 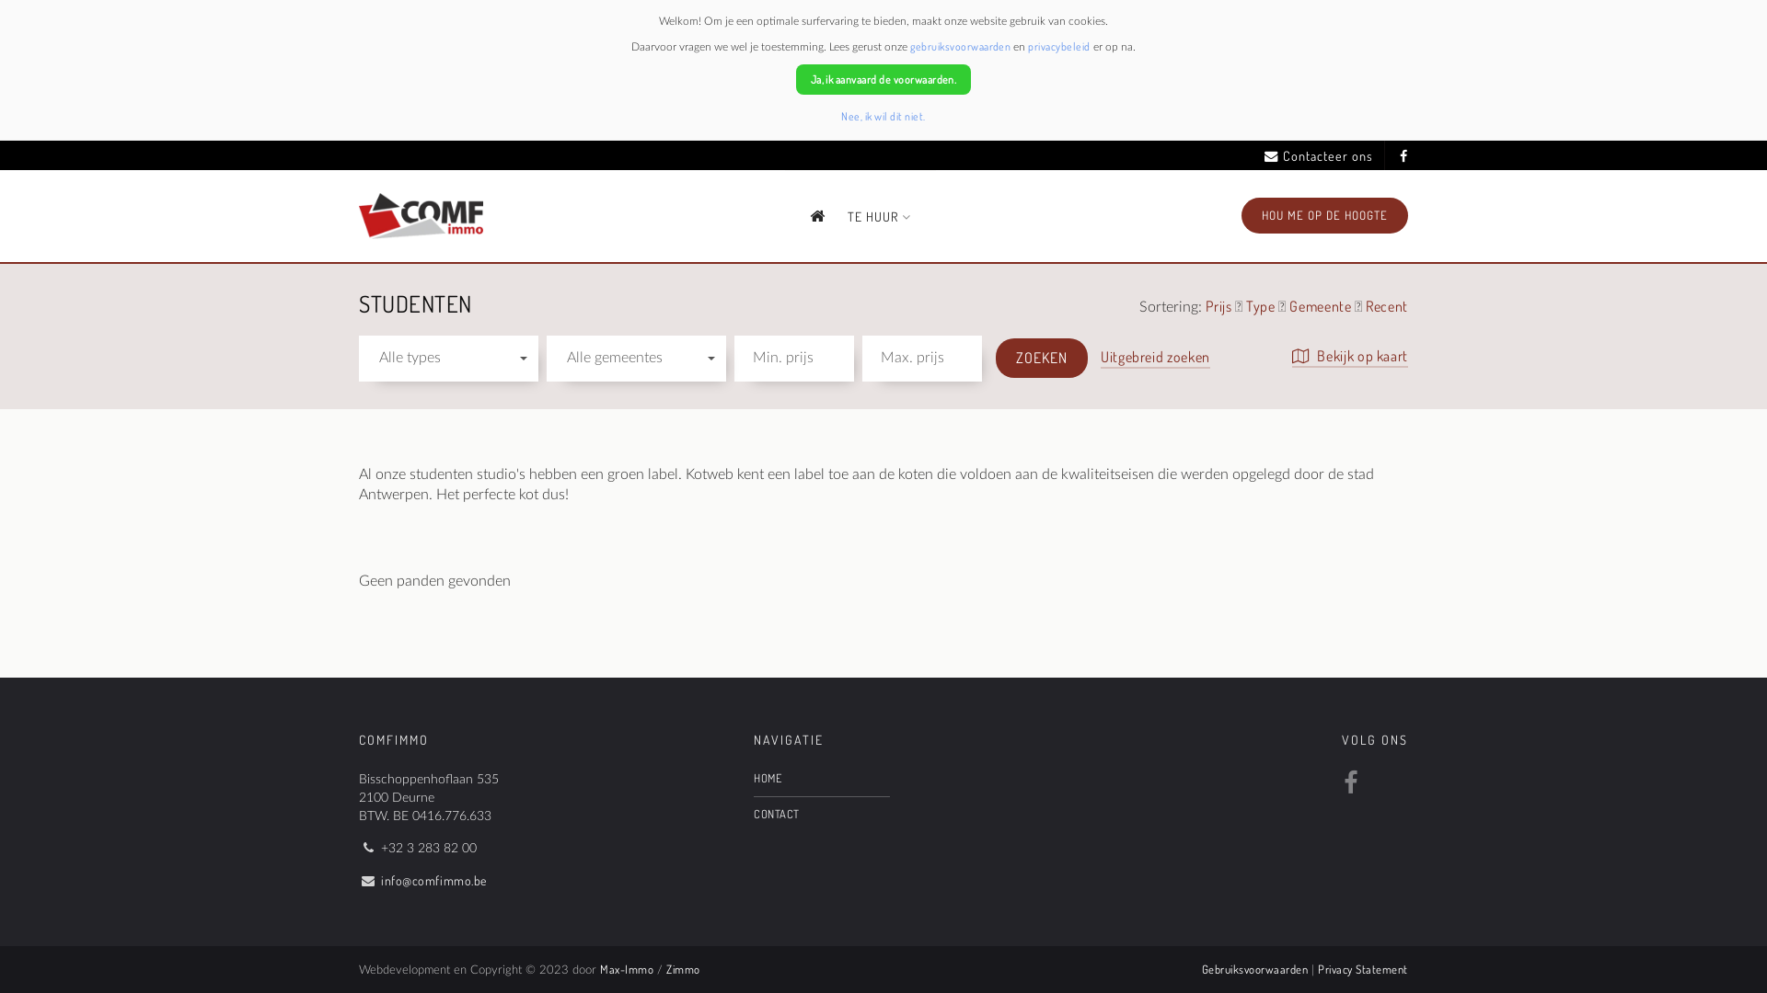 I want to click on gebruiksvoorwaarden, so click(x=961, y=46).